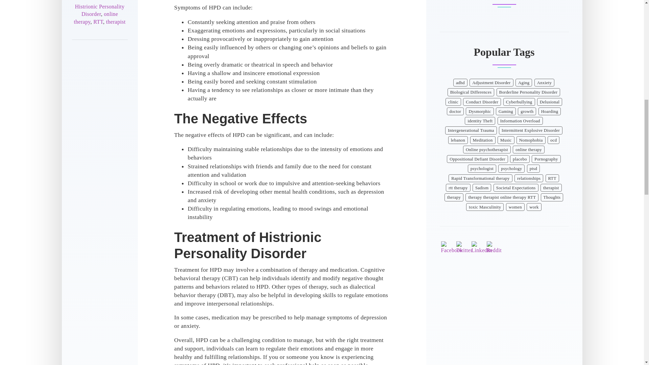  Describe the element at coordinates (96, 18) in the screenshot. I see `online therapy` at that location.